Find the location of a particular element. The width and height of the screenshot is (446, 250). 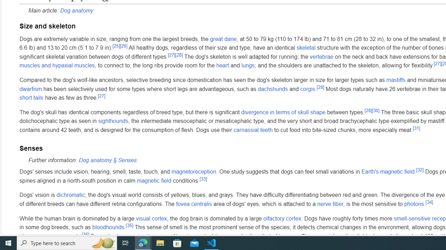

Dog anatomy is located at coordinates (76, 10).